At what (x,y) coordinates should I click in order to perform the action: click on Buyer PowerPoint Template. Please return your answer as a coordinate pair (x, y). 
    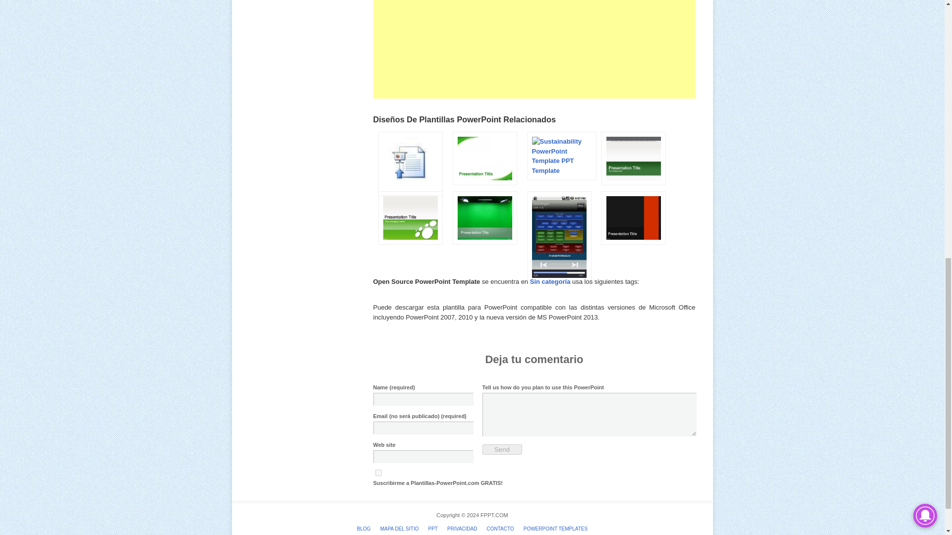
    Looking at the image, I should click on (408, 247).